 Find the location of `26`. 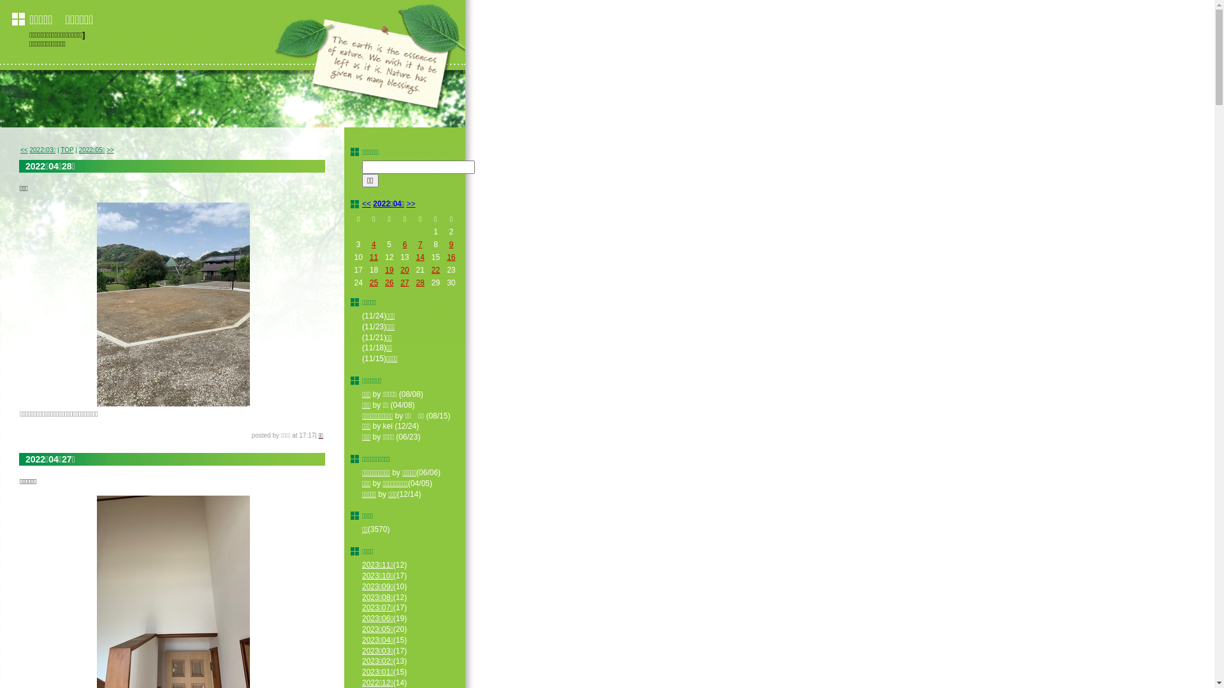

26 is located at coordinates (389, 283).